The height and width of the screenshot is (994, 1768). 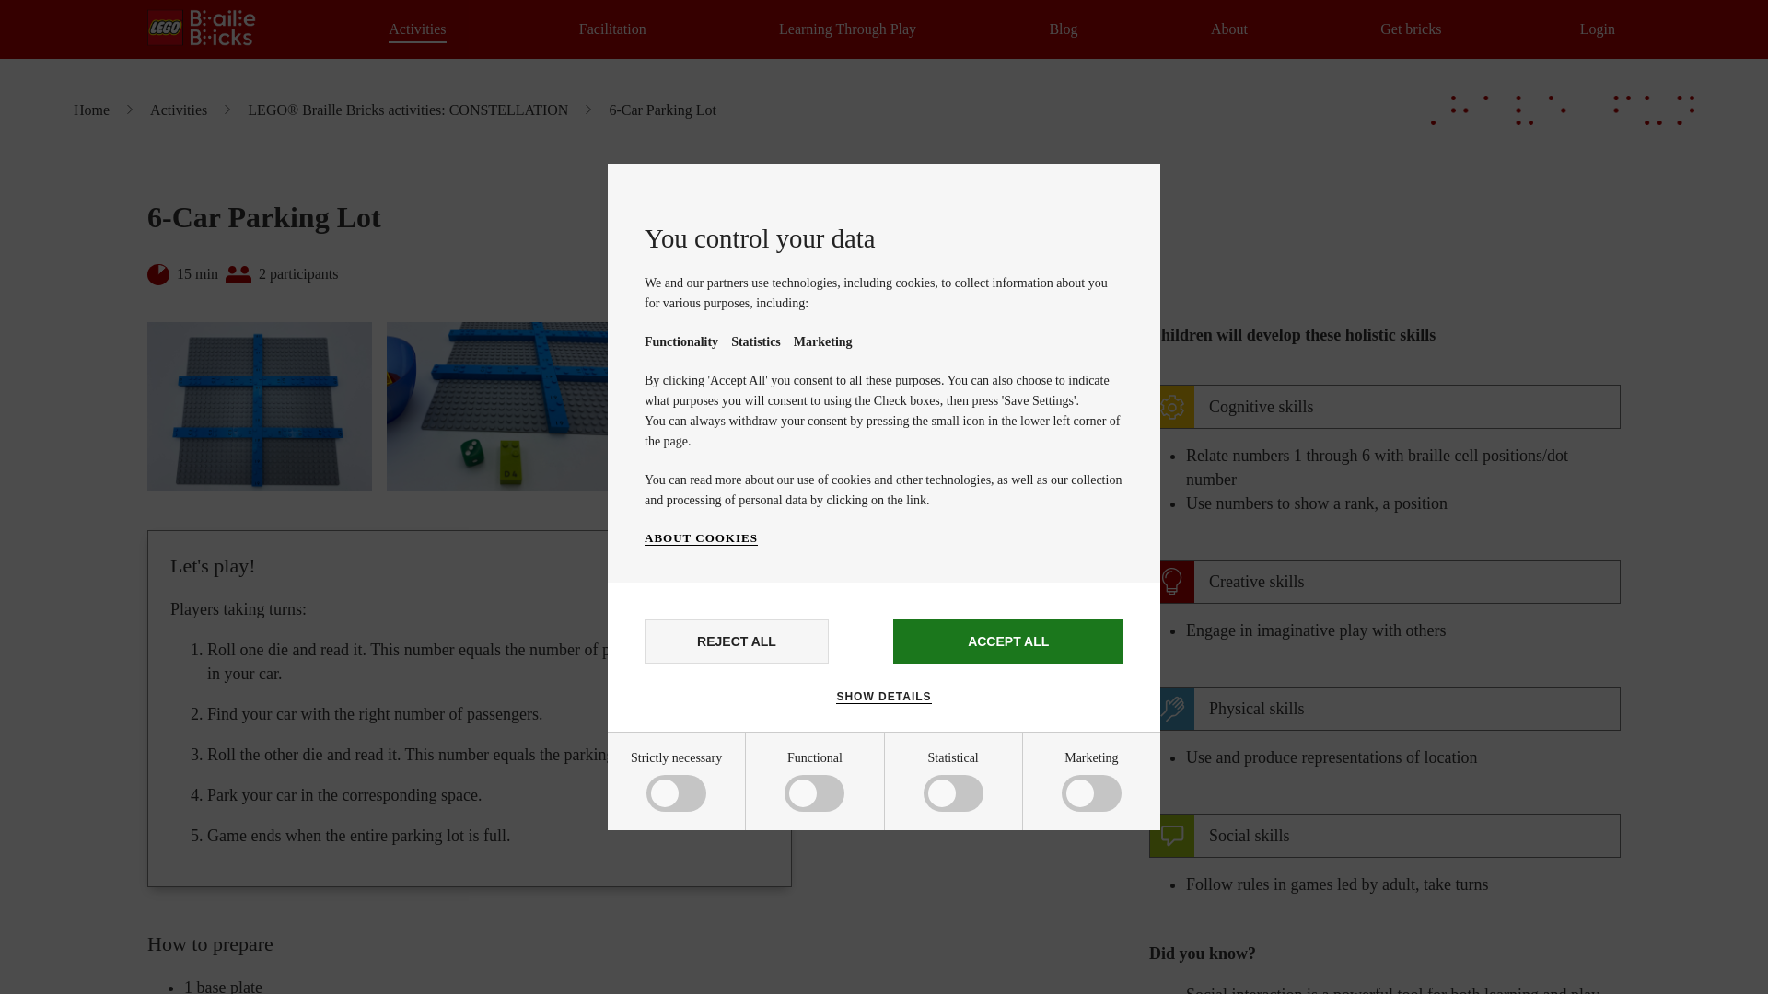 I want to click on Statistical, so click(x=710, y=930).